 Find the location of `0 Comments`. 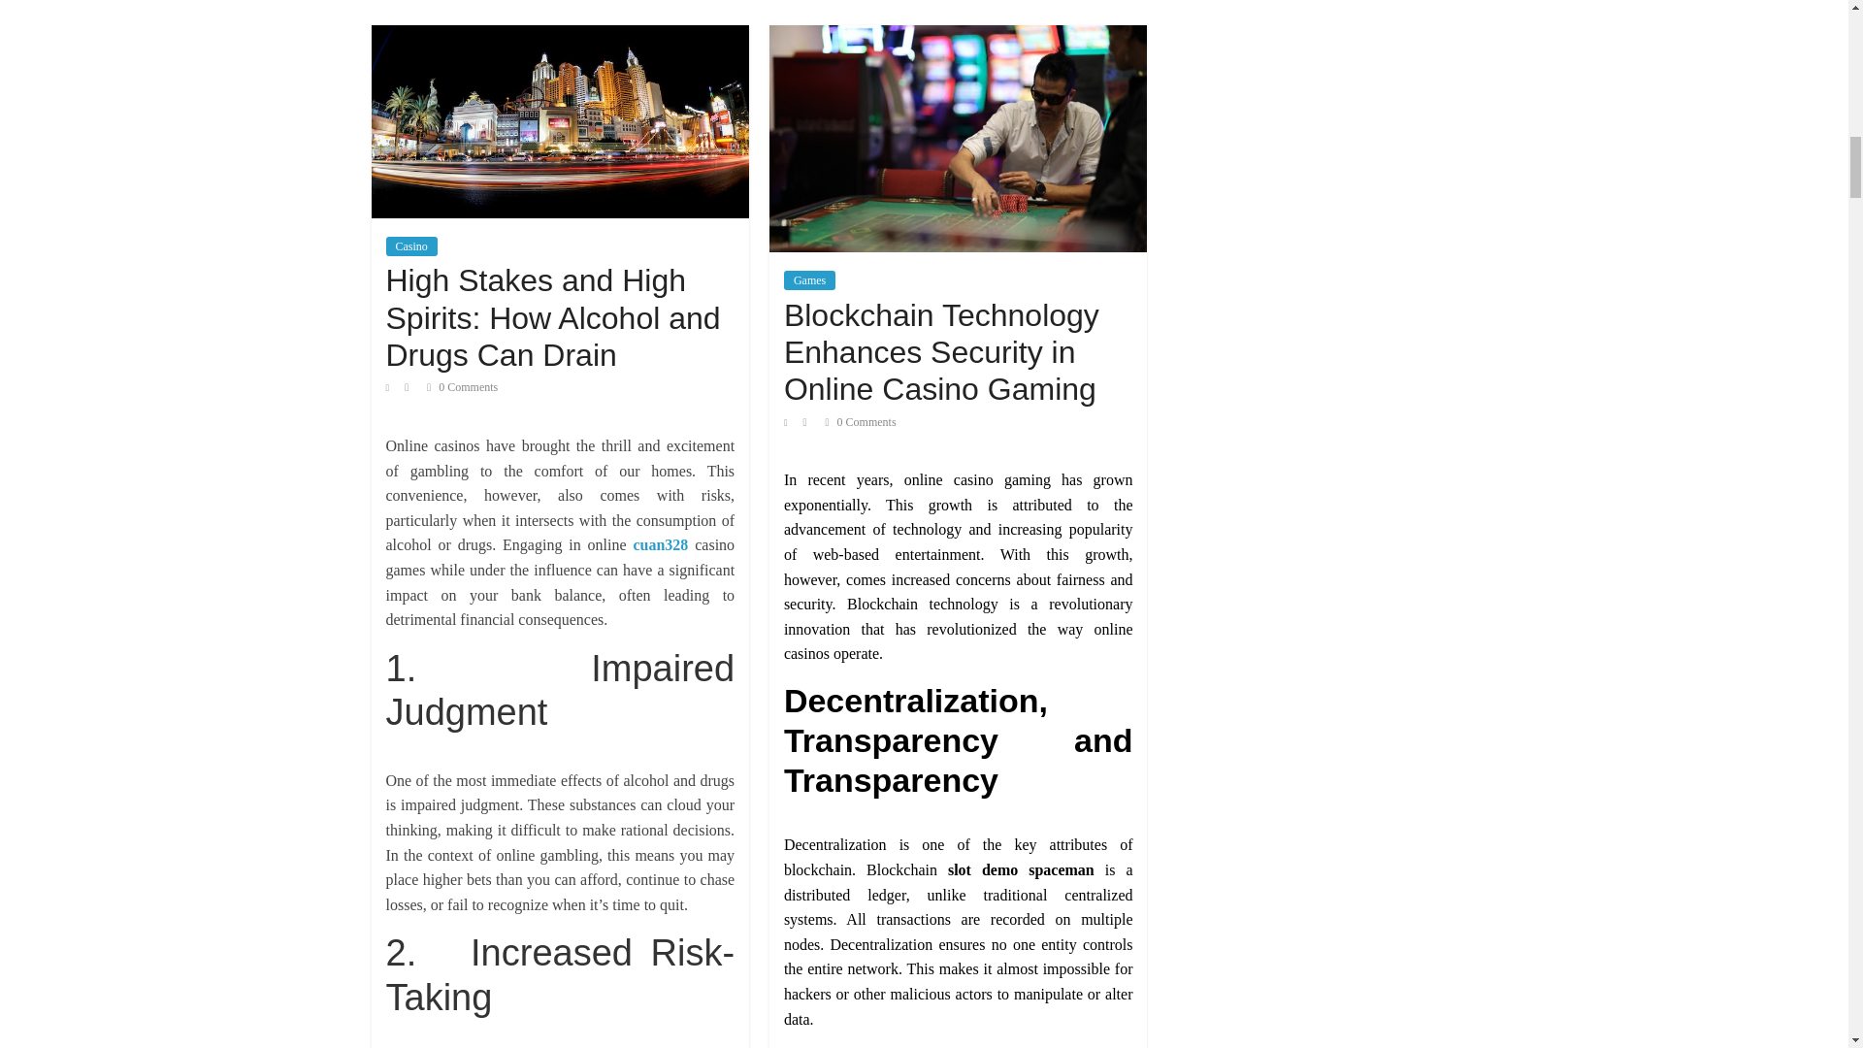

0 Comments is located at coordinates (462, 387).